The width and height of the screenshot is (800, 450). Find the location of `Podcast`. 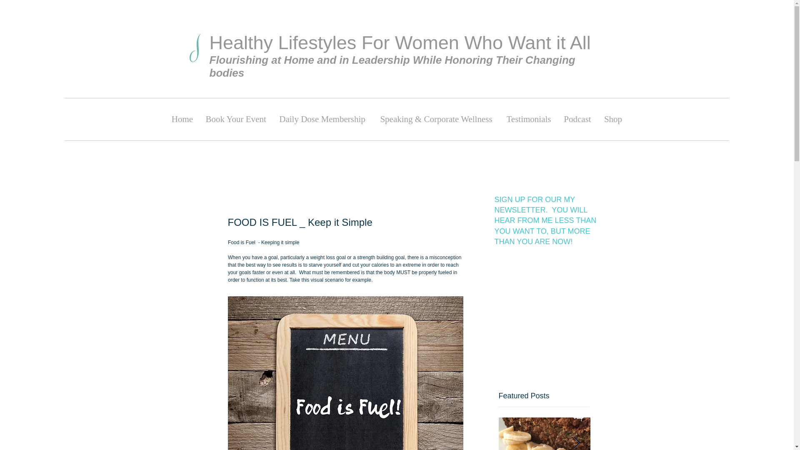

Podcast is located at coordinates (577, 119).